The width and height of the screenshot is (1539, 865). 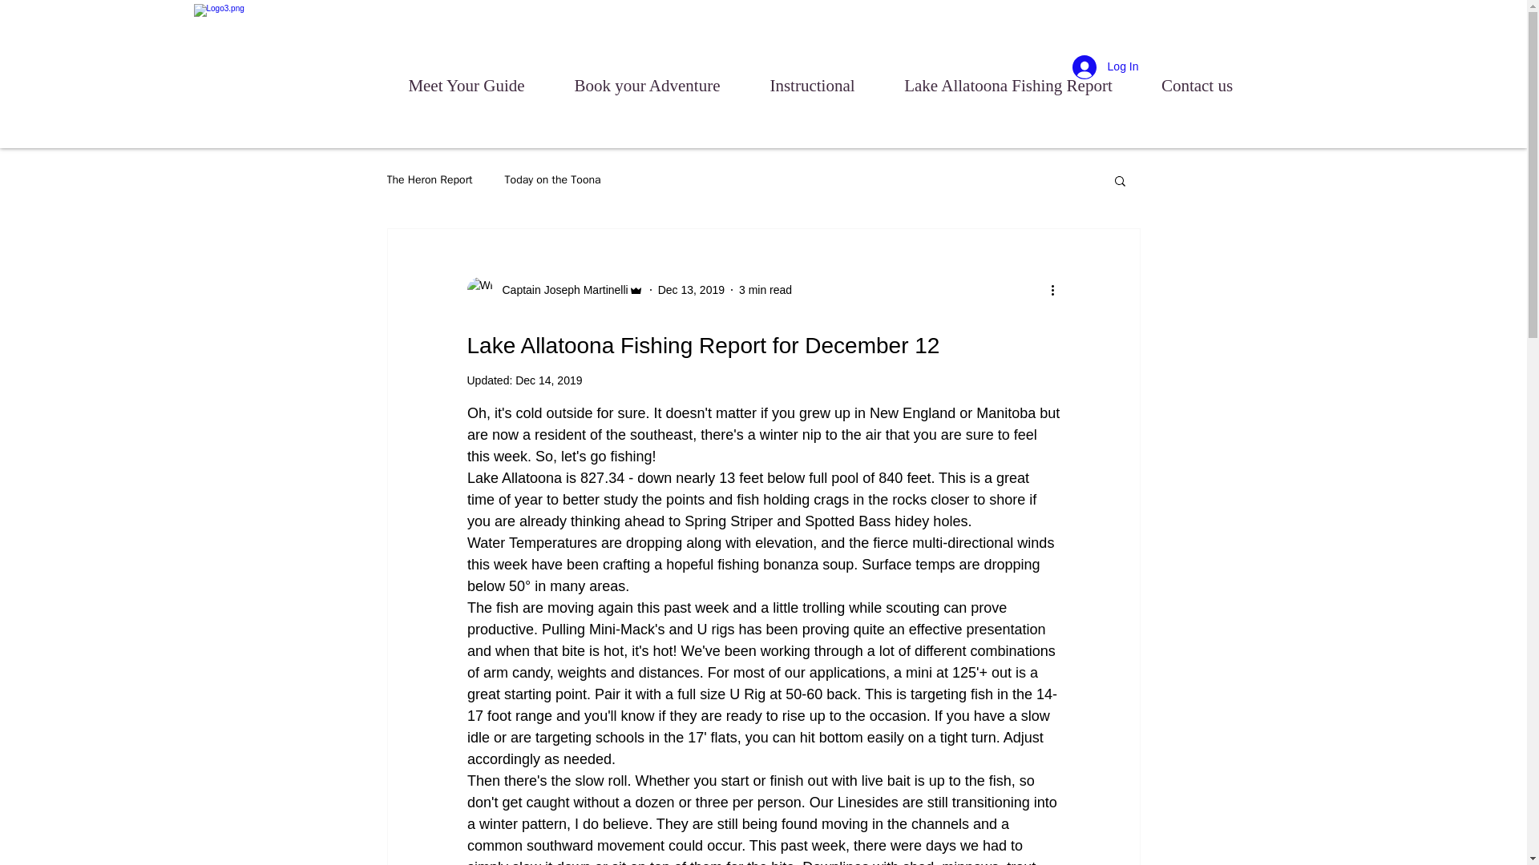 I want to click on Log In, so click(x=1105, y=66).